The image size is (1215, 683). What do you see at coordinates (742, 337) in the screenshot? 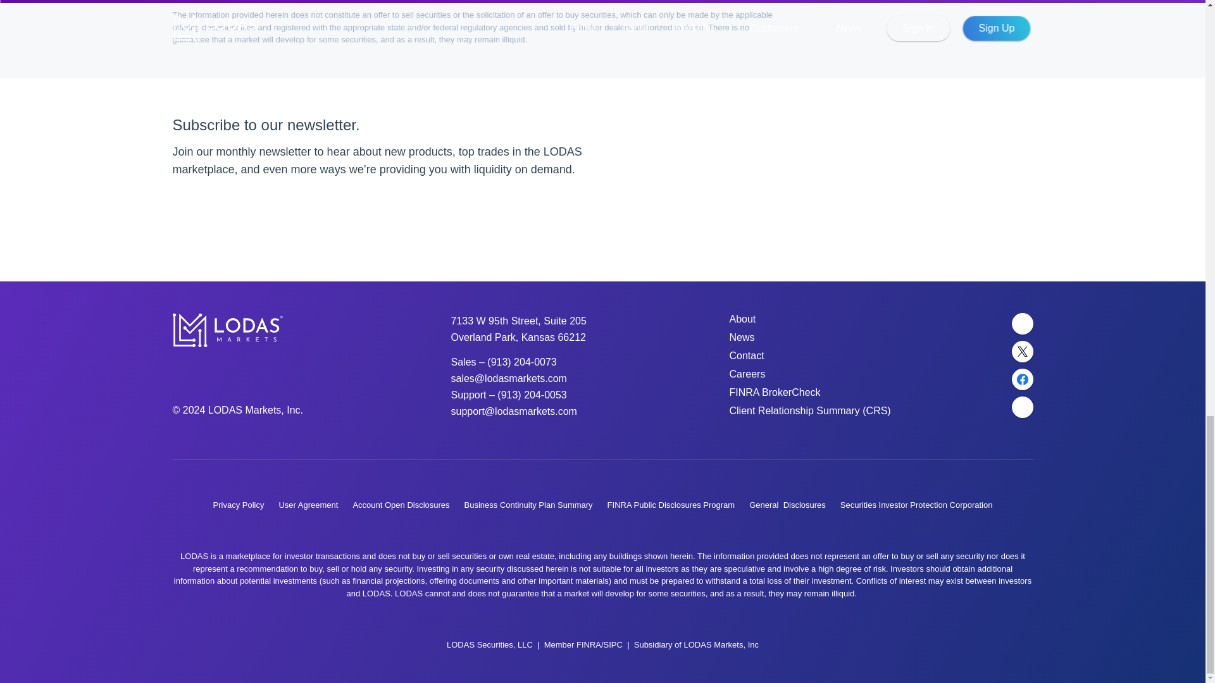
I see `News` at bounding box center [742, 337].